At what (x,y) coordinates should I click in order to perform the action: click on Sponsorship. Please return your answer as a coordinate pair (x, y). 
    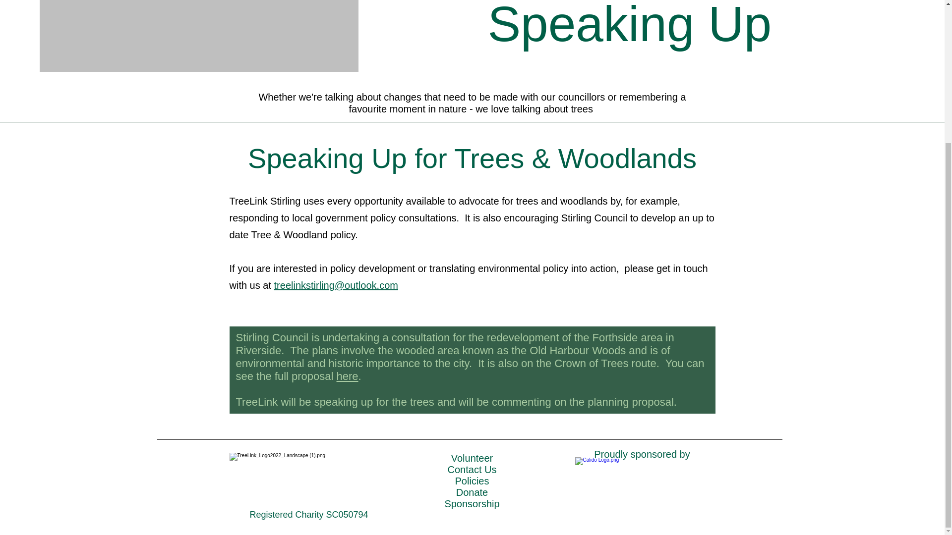
    Looking at the image, I should click on (472, 503).